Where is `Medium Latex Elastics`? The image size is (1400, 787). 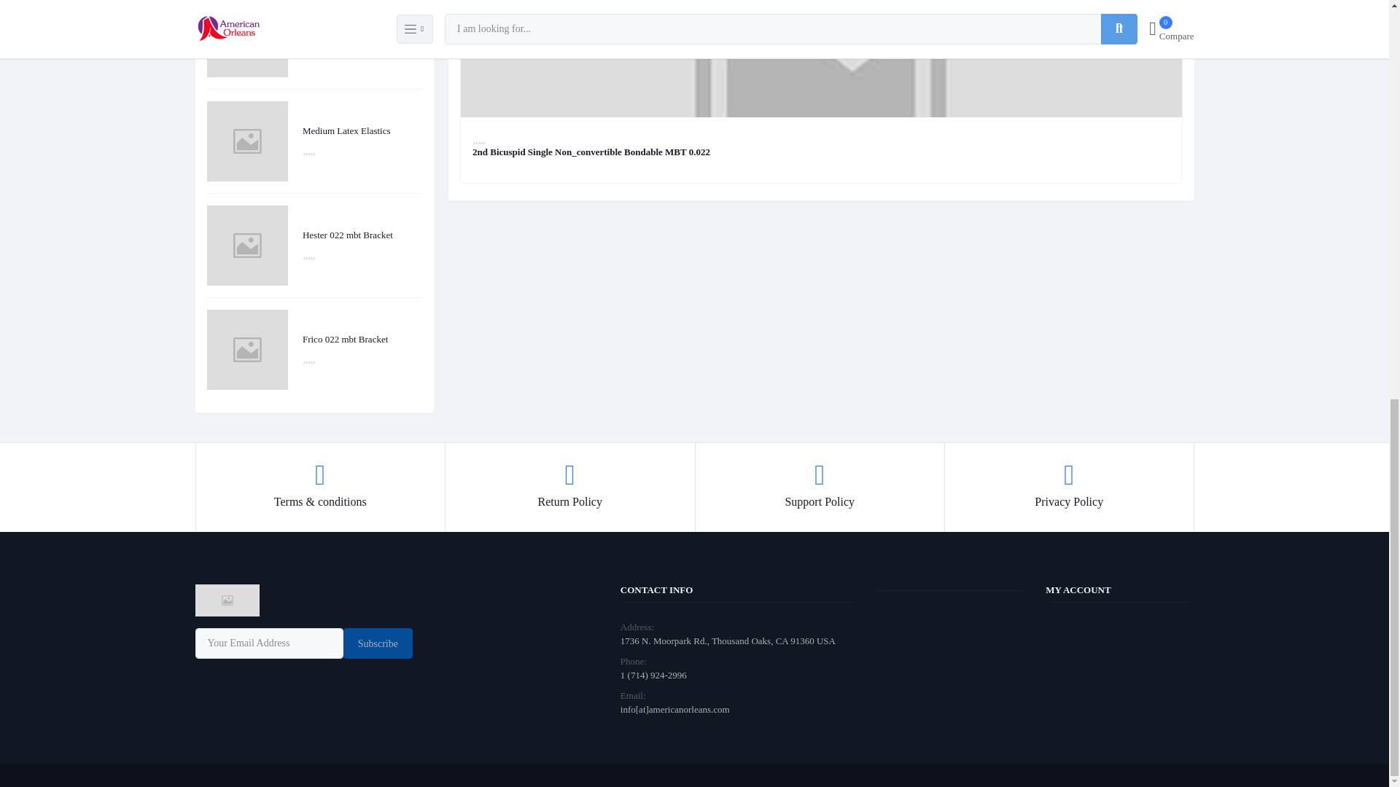 Medium Latex Elastics is located at coordinates (362, 130).